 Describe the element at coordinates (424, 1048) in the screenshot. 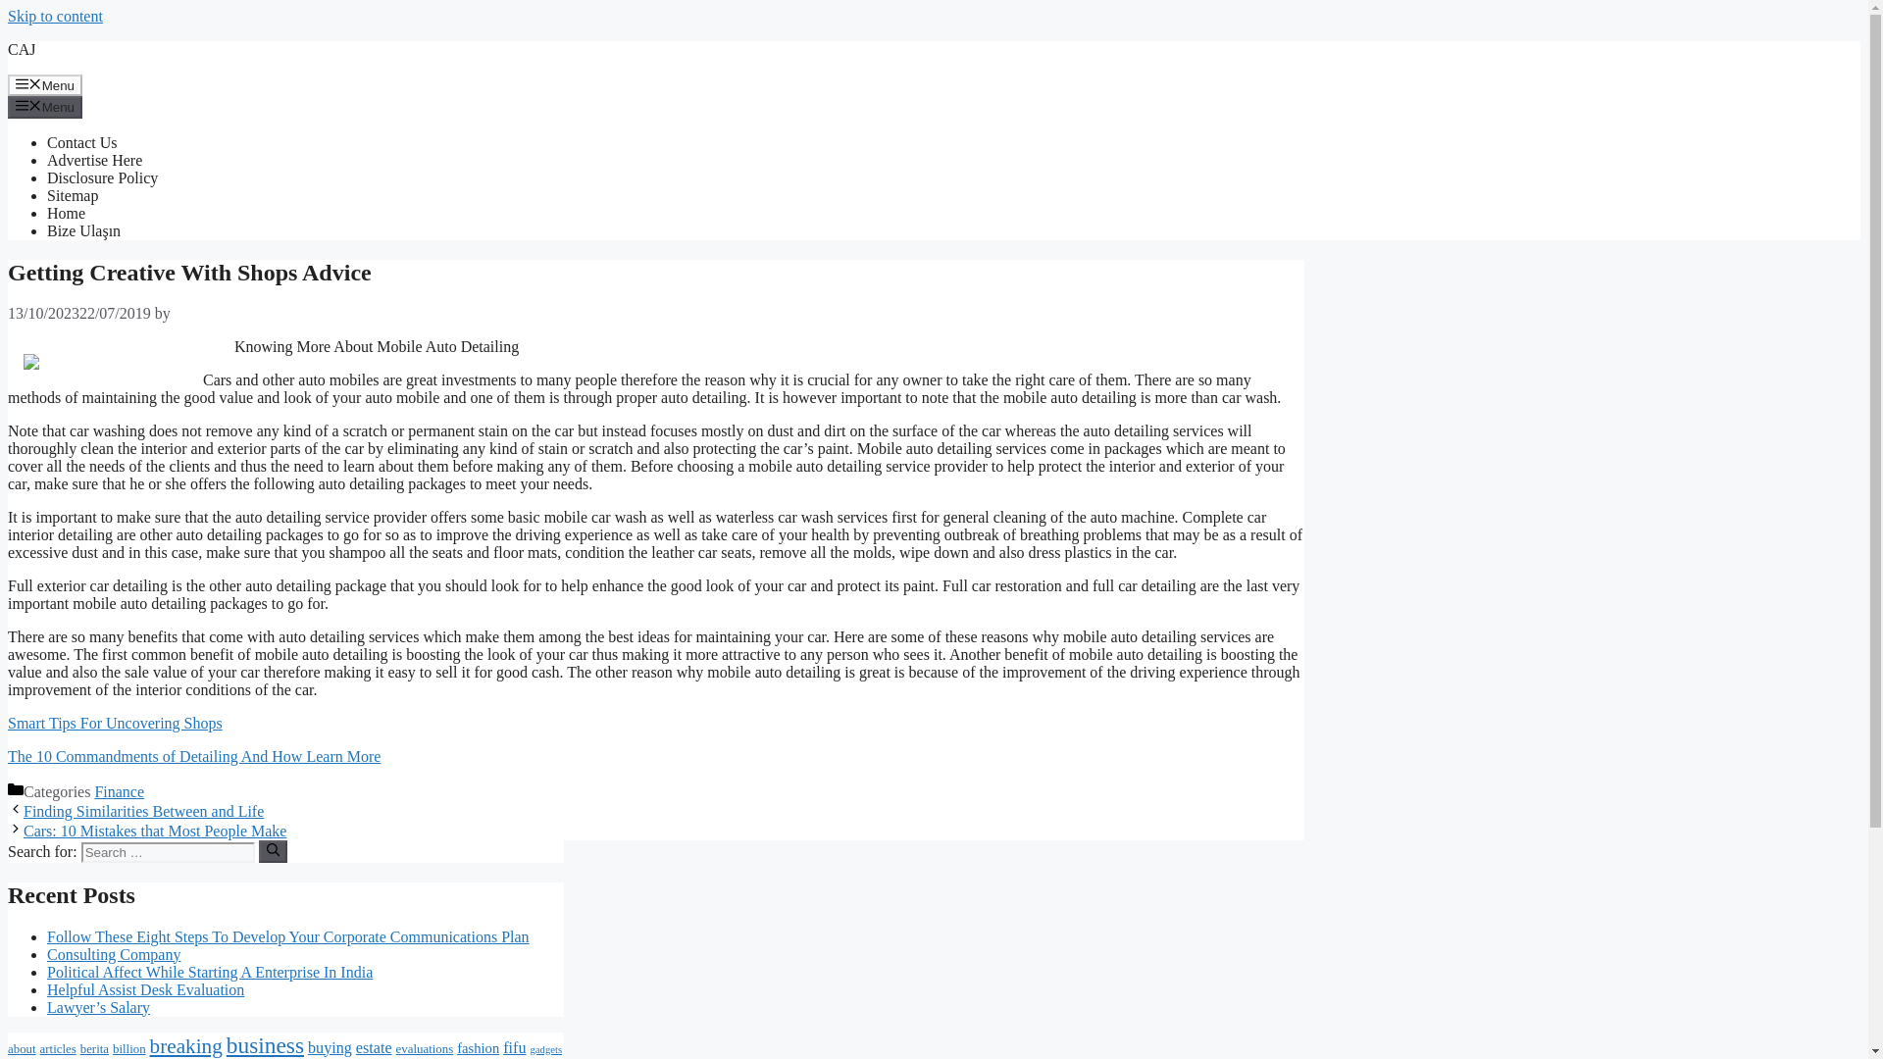

I see `evaluations` at that location.